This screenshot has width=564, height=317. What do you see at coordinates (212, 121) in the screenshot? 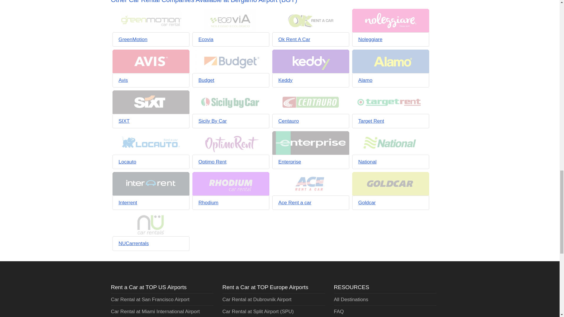
I see `Sicily By Car` at bounding box center [212, 121].